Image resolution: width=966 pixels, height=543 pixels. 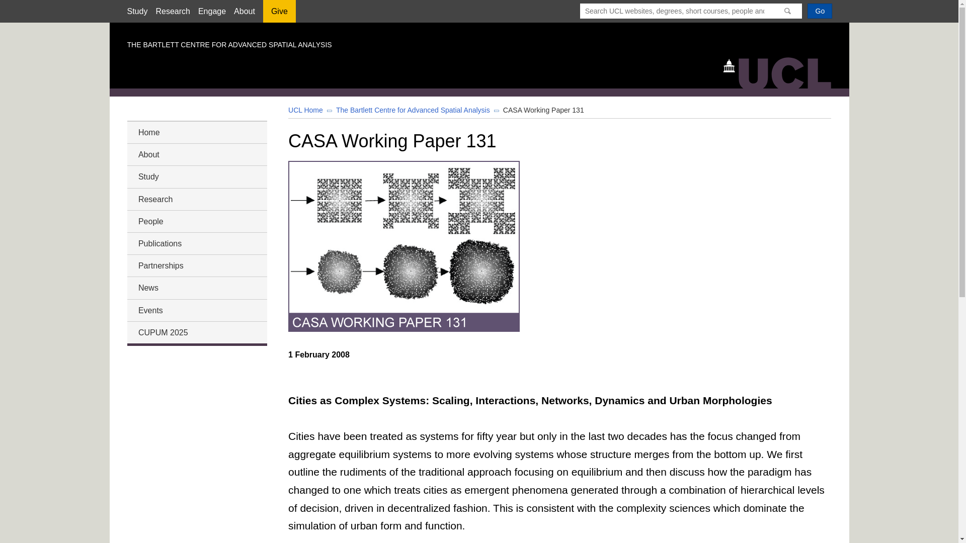 What do you see at coordinates (196, 310) in the screenshot?
I see `Events` at bounding box center [196, 310].